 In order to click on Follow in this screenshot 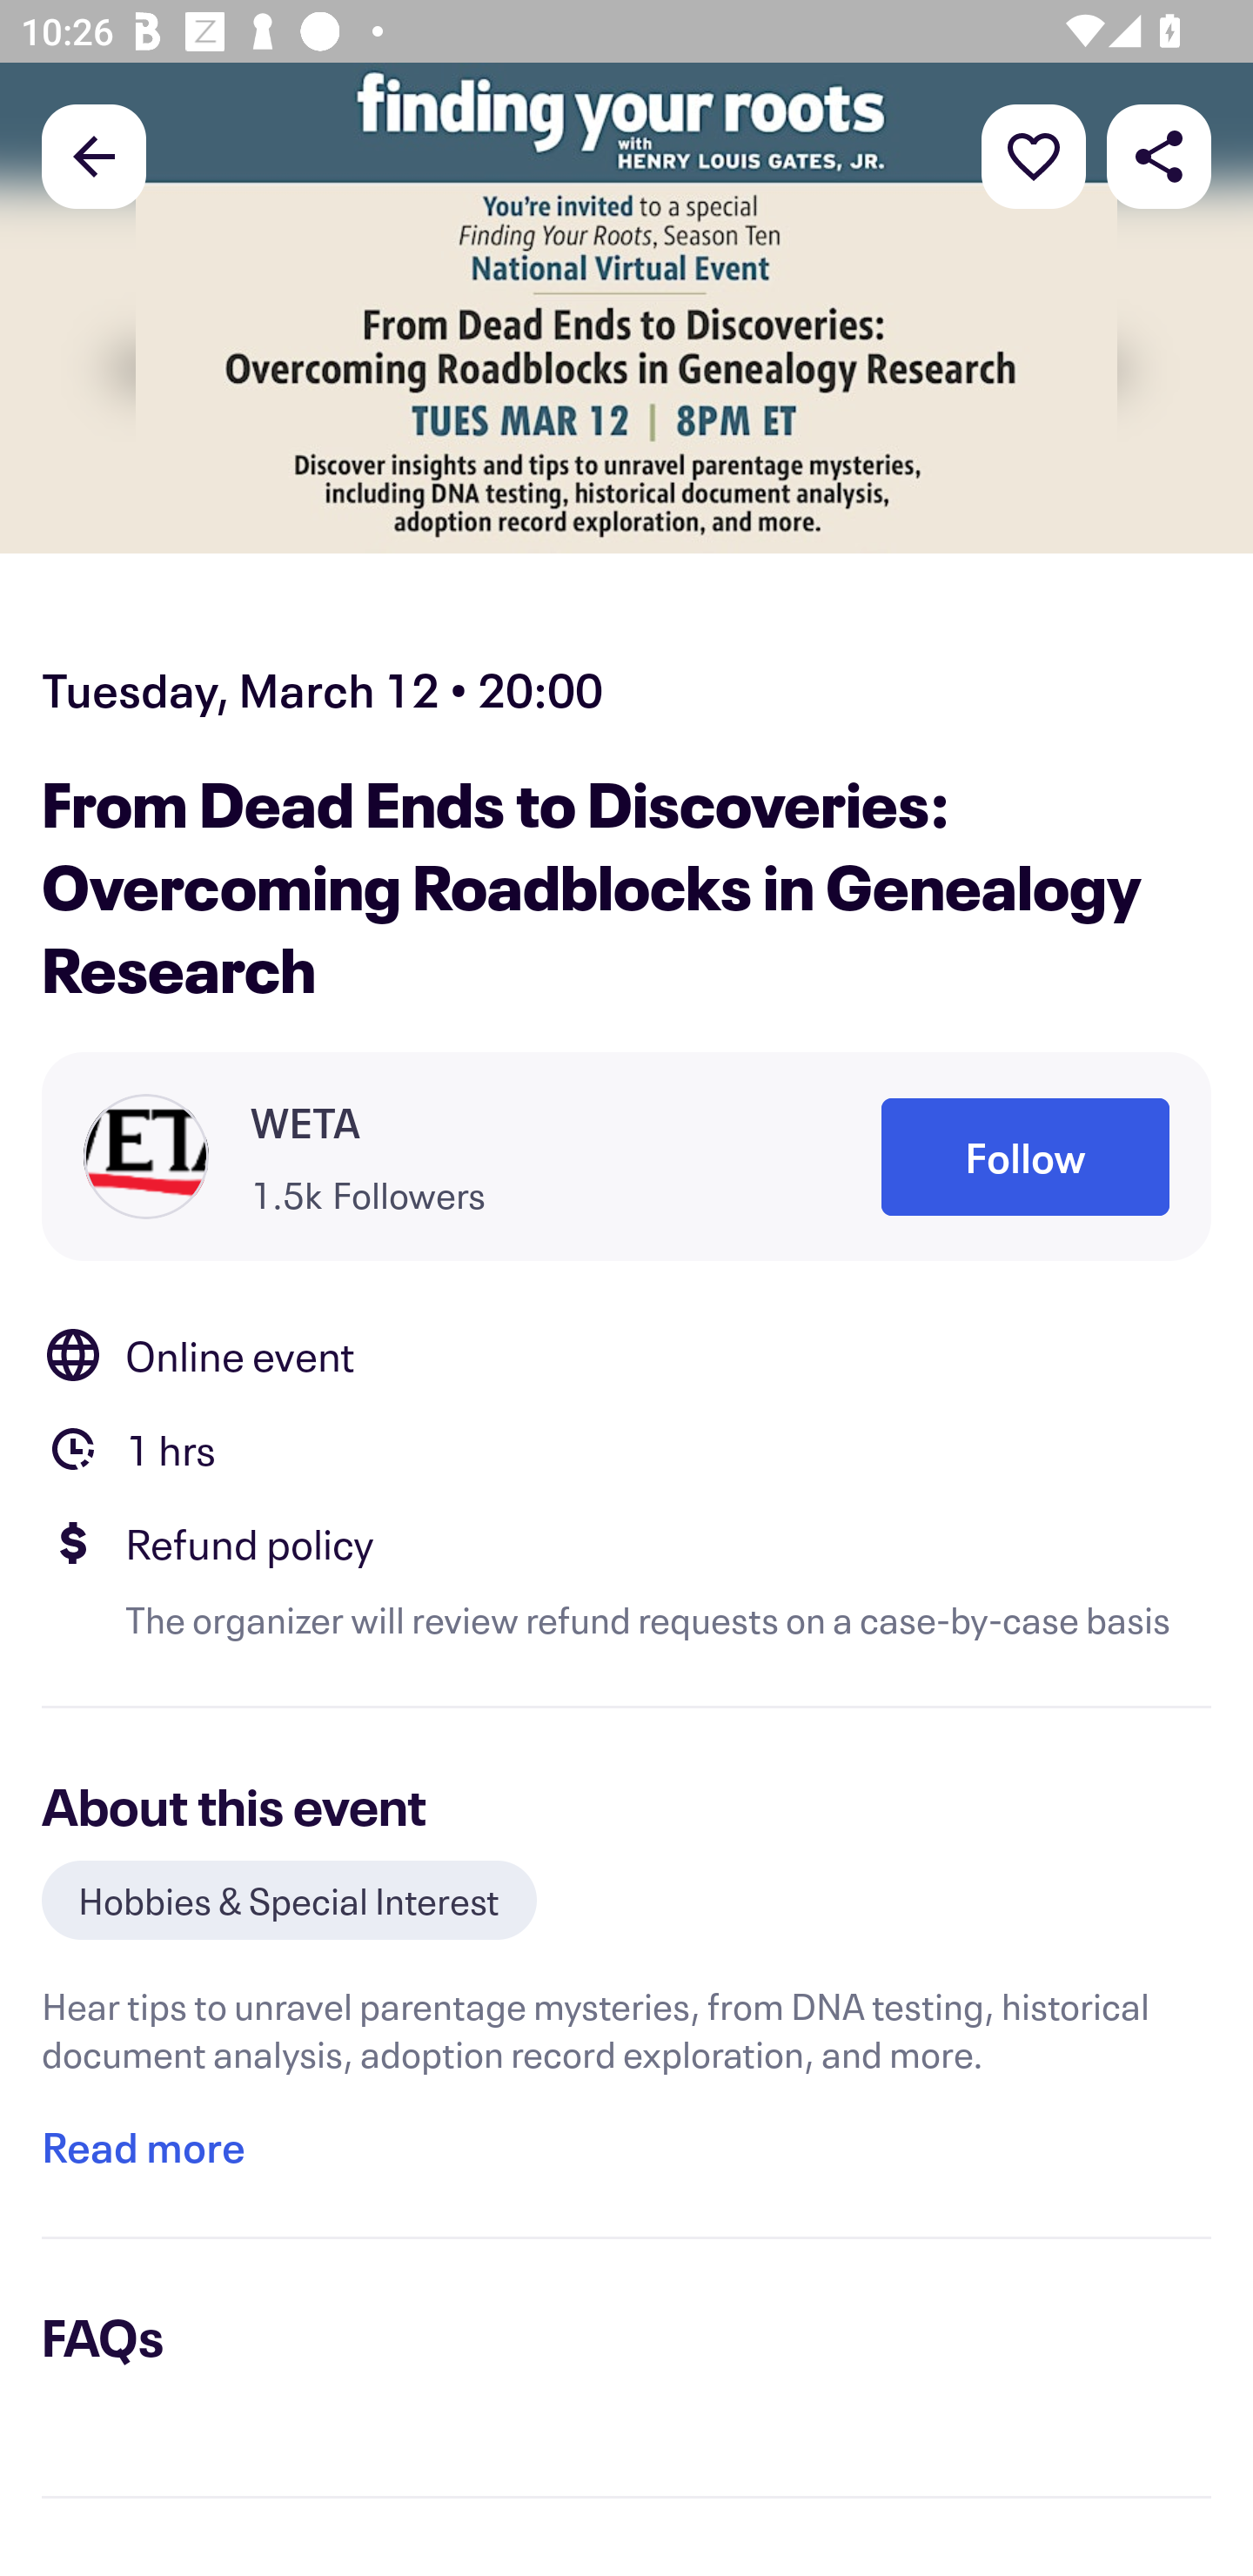, I will do `click(1025, 1157)`.